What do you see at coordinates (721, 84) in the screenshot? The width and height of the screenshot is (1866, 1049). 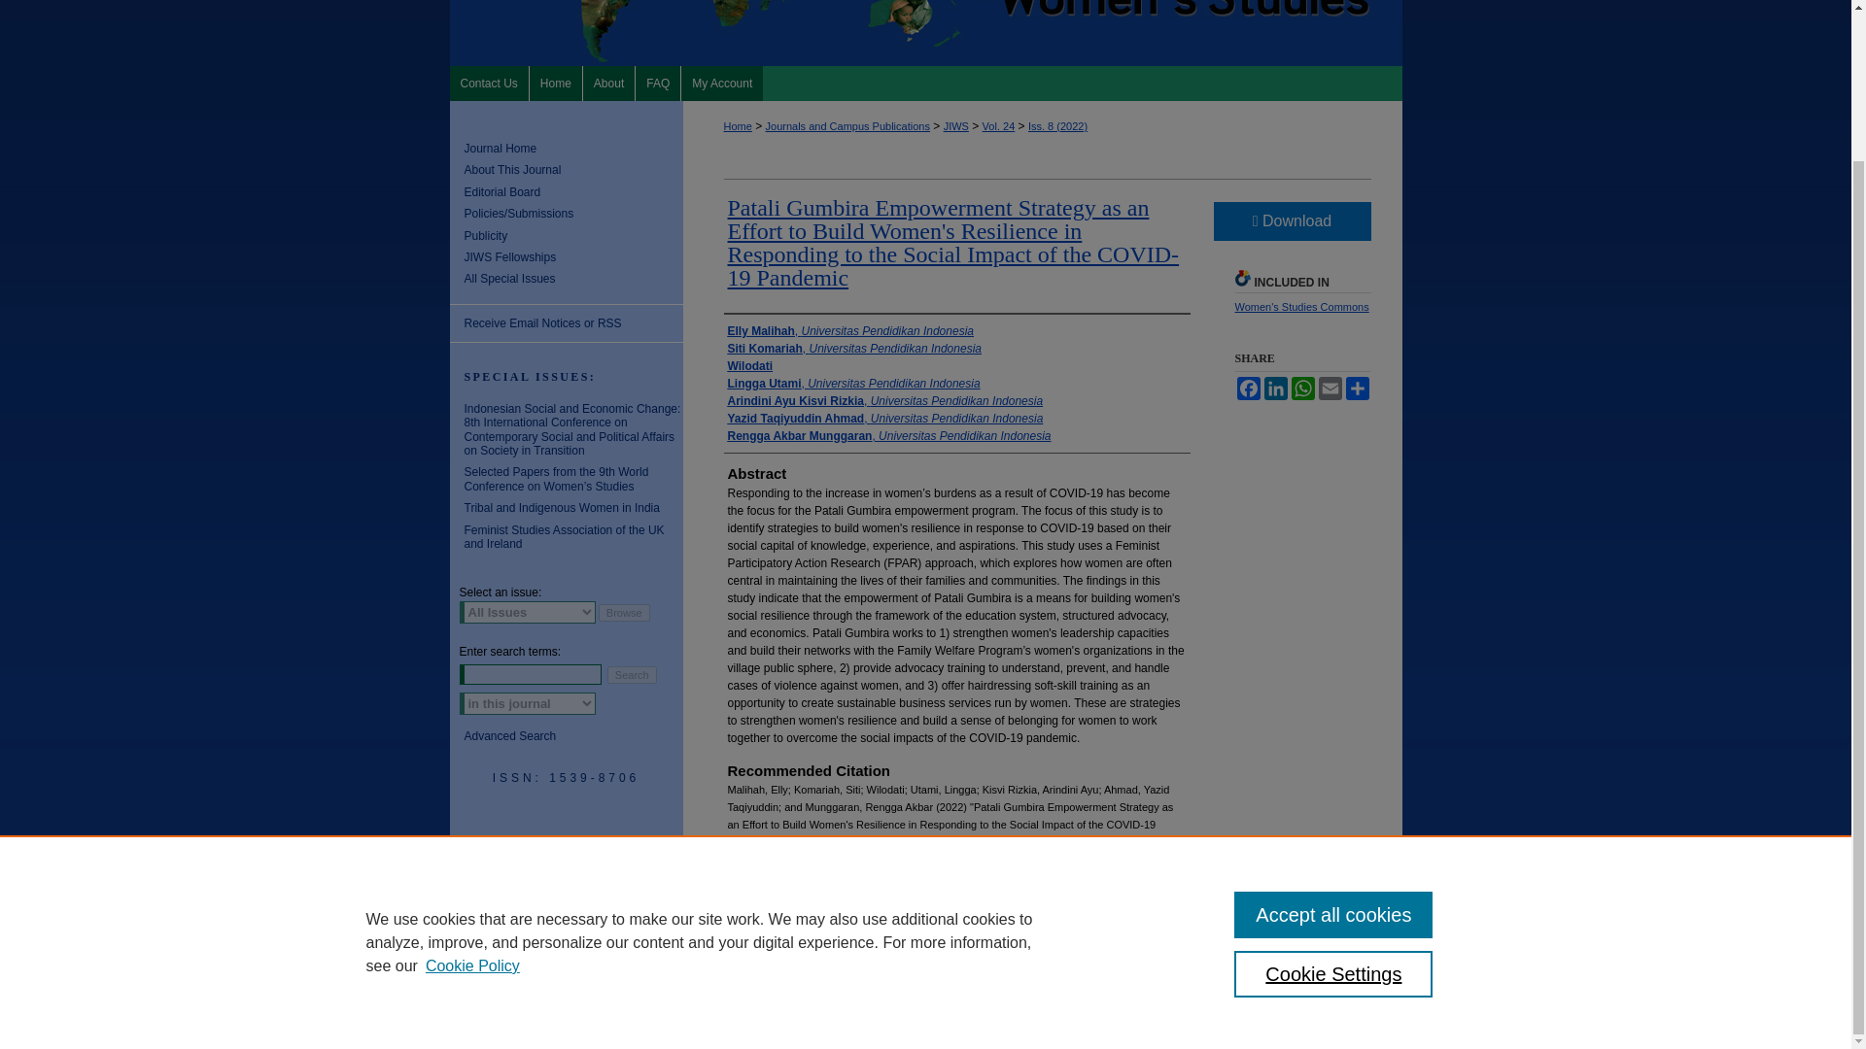 I see `My Account` at bounding box center [721, 84].